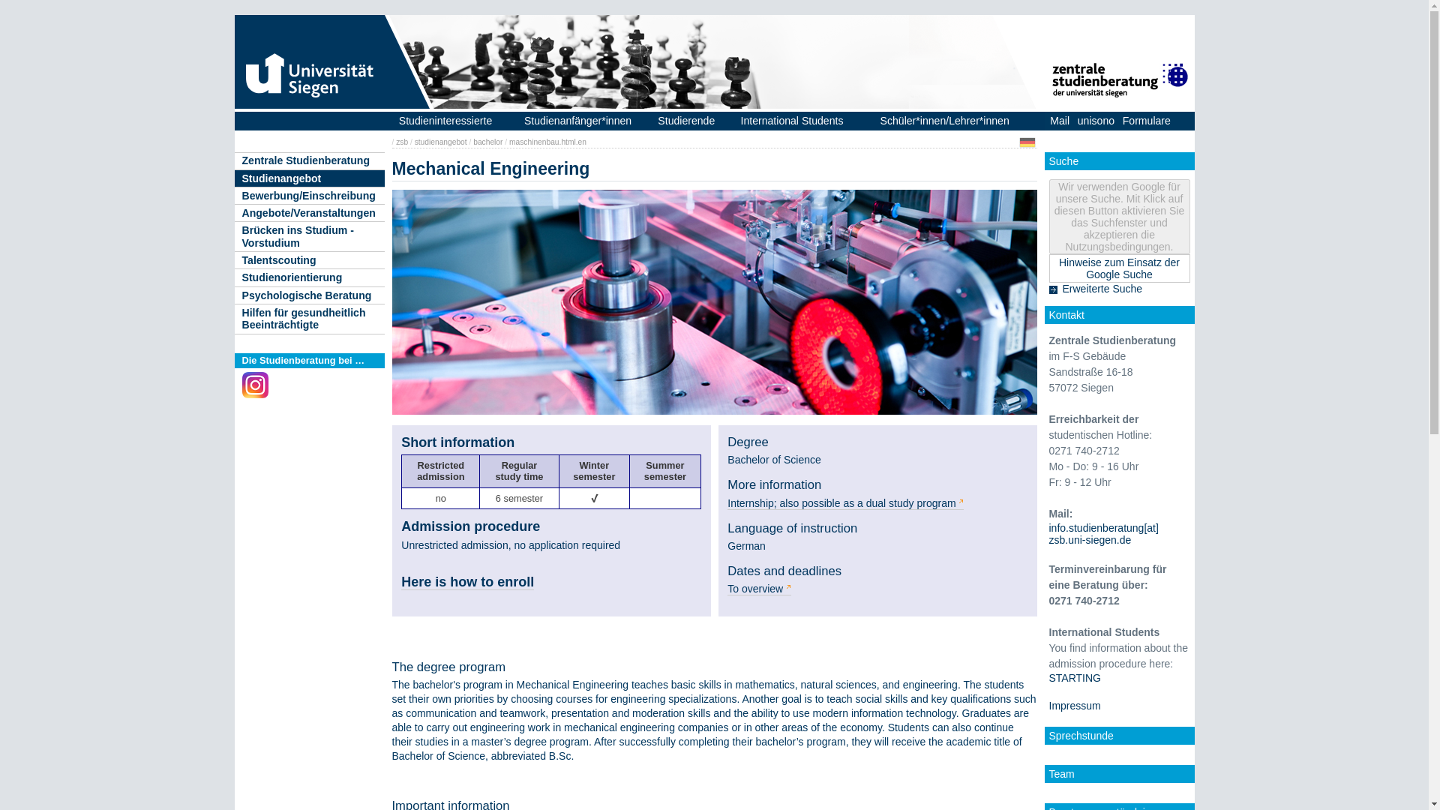 The image size is (1440, 810). Describe the element at coordinates (309, 277) in the screenshot. I see `Studienorientierung` at that location.